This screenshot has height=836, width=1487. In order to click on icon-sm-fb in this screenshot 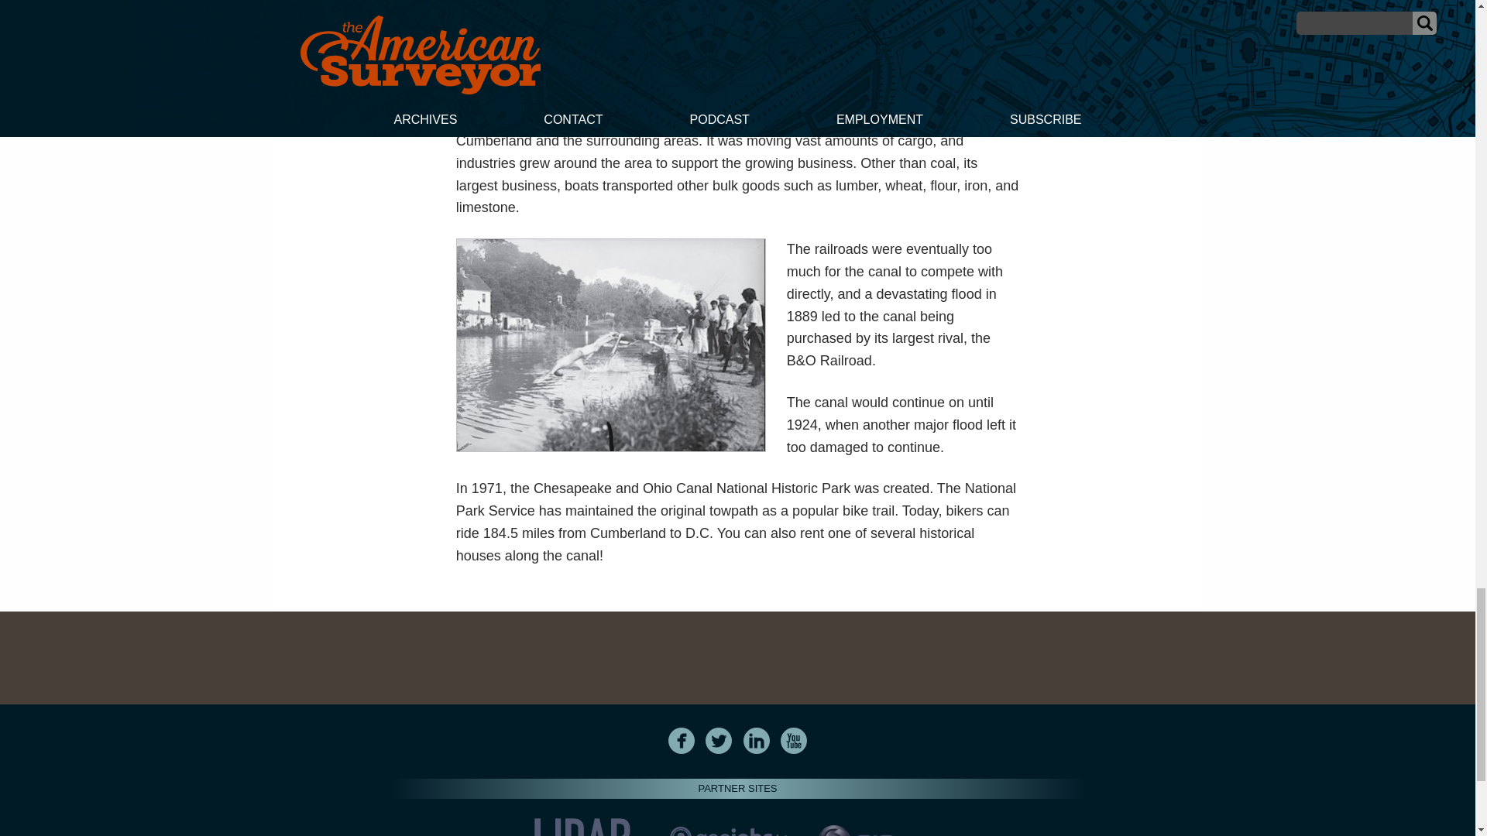, I will do `click(682, 740)`.